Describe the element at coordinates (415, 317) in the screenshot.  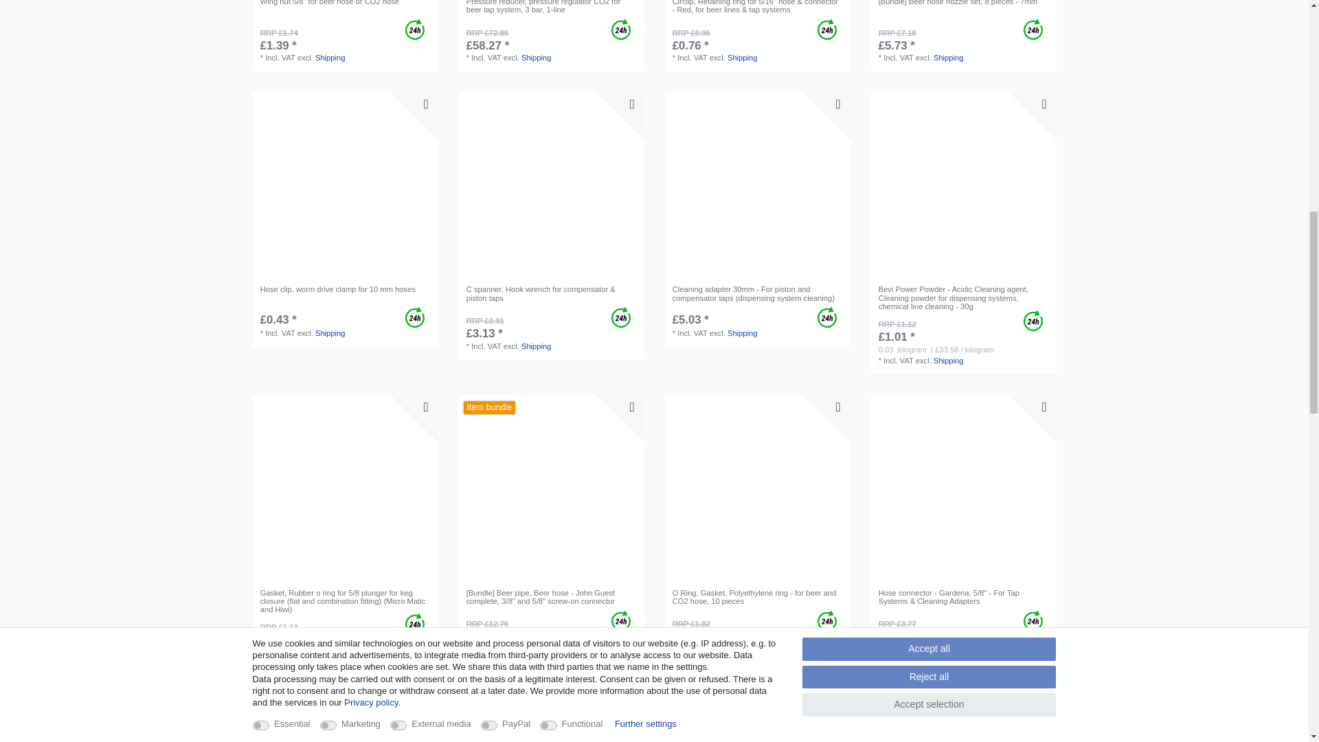
I see `Ready to be delivered within 24 hours! ` at that location.